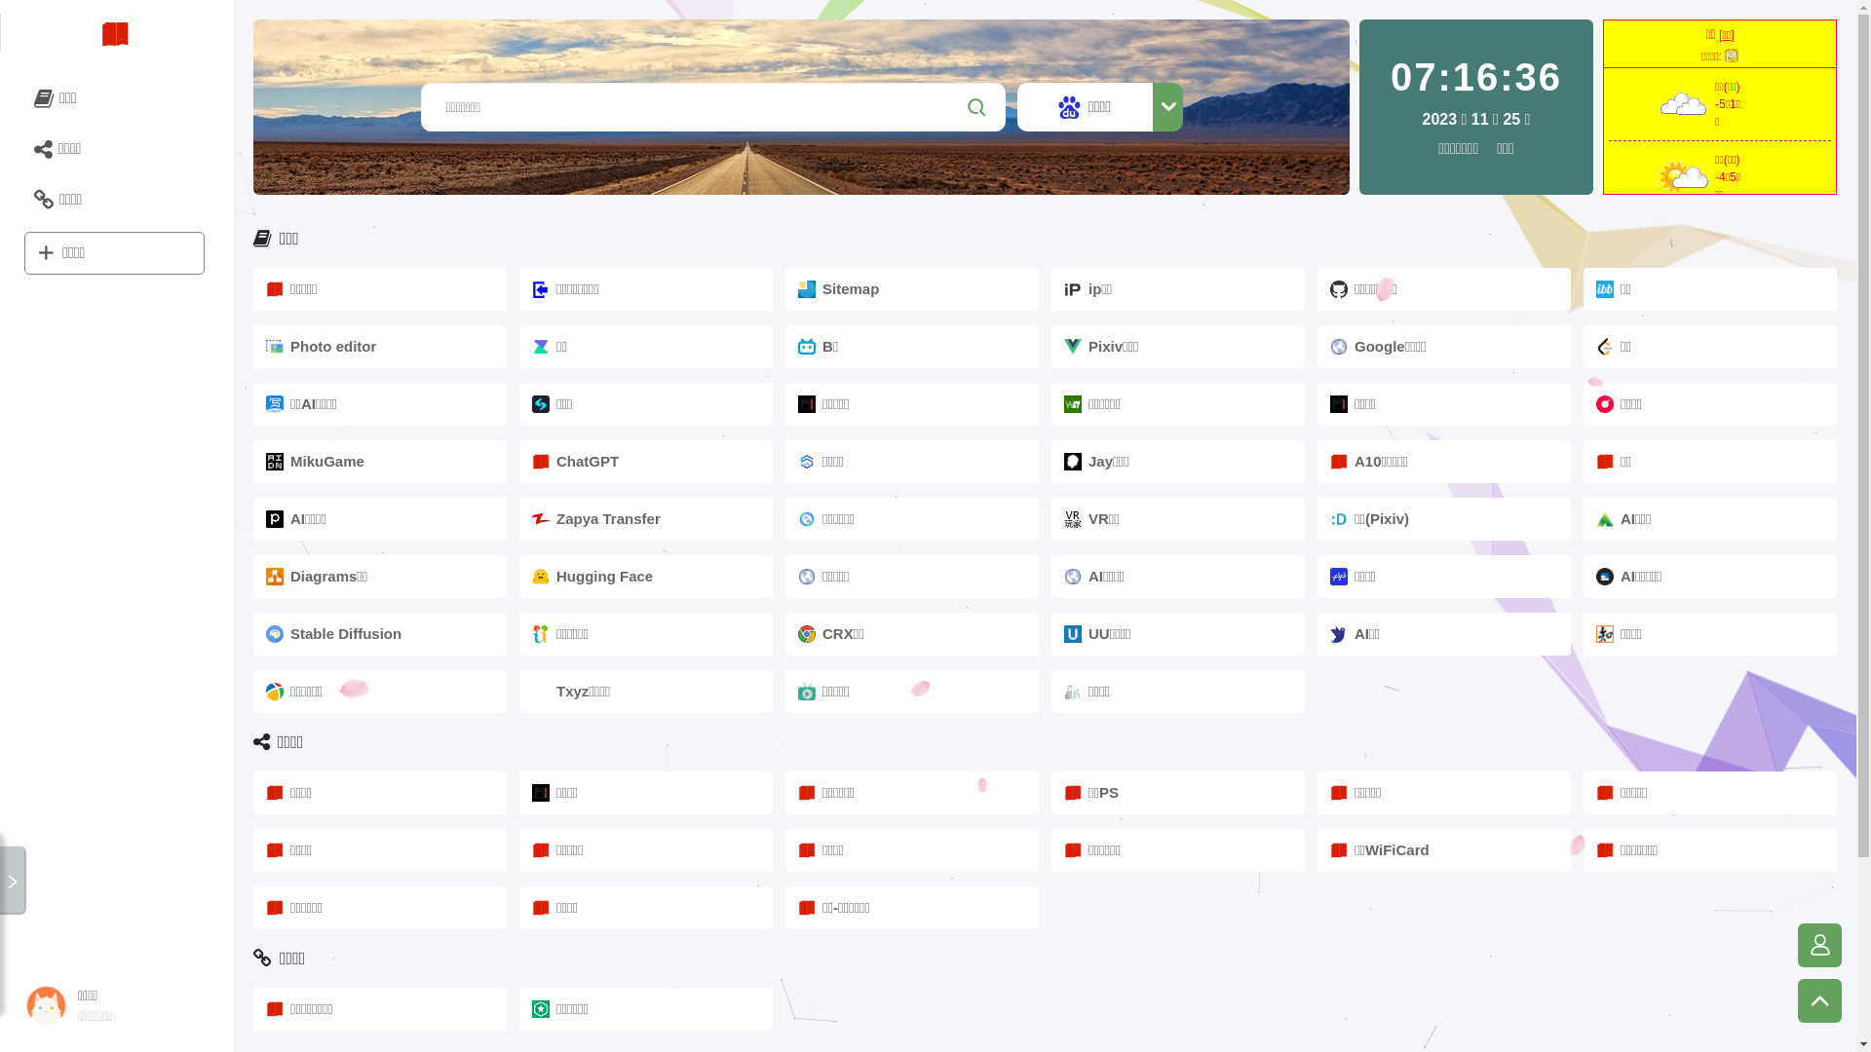 This screenshot has height=1052, width=1871. Describe the element at coordinates (380, 462) in the screenshot. I see `MikuGame` at that location.